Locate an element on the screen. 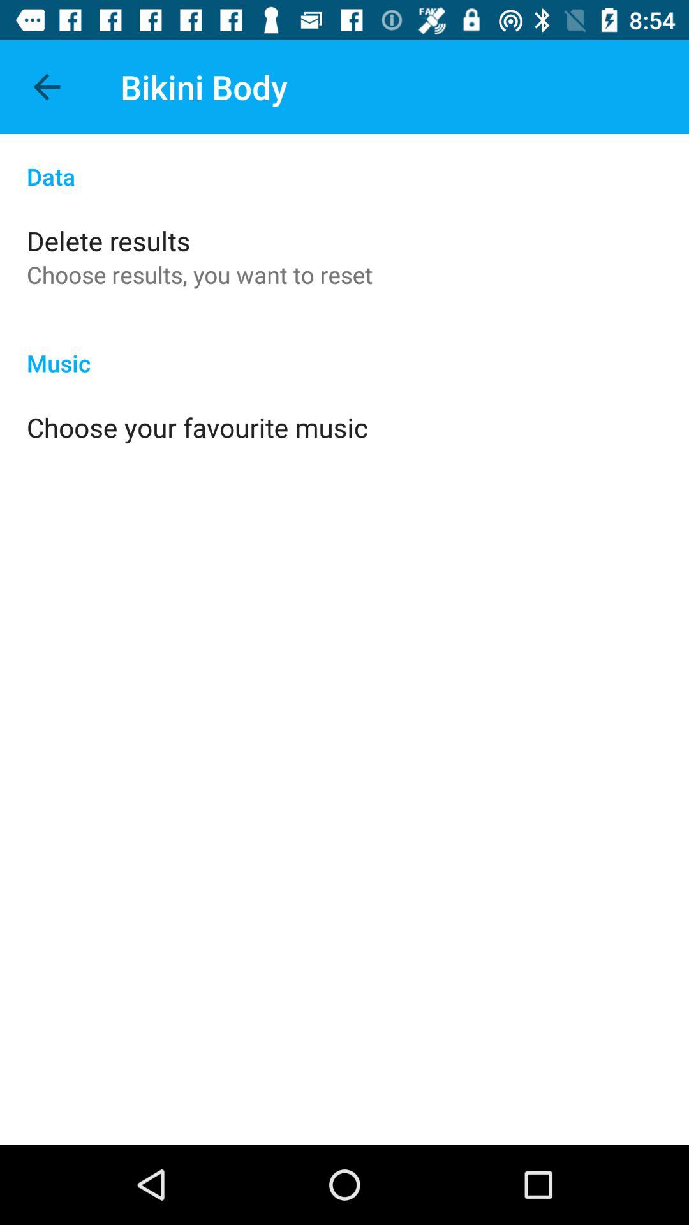 Image resolution: width=689 pixels, height=1225 pixels. tap the app next to bikini body item is located at coordinates (47, 87).